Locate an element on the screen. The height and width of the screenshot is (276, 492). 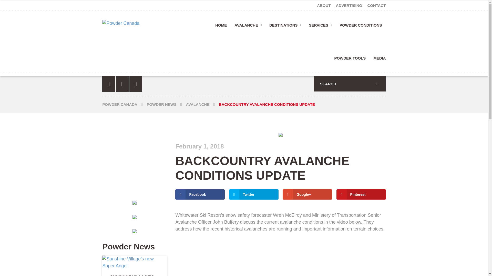
ADVERTISING is located at coordinates (349, 5).